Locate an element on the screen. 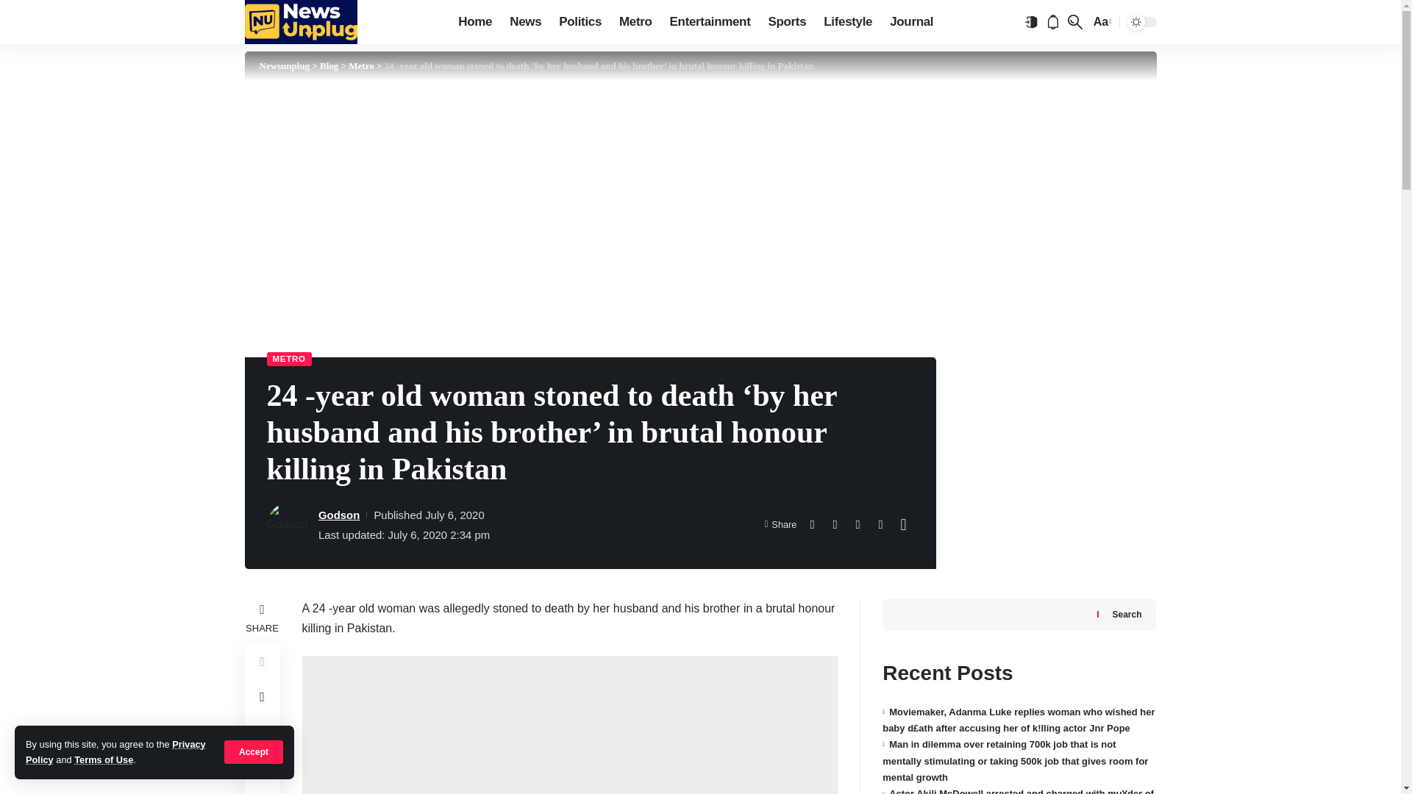 Image resolution: width=1412 pixels, height=794 pixels. Sports is located at coordinates (787, 22).